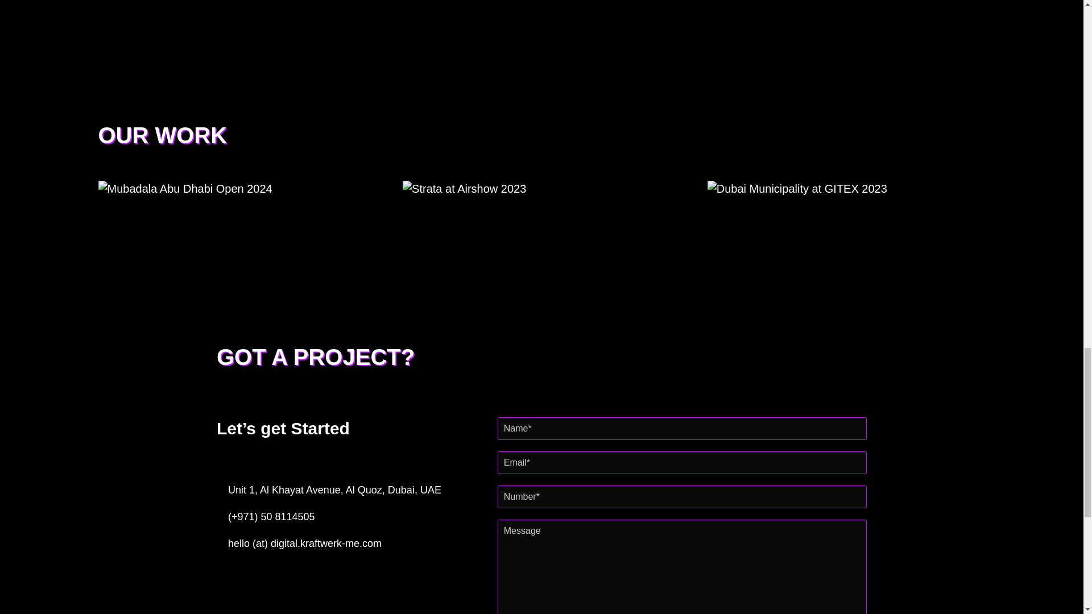  I want to click on read more, so click(652, 323).